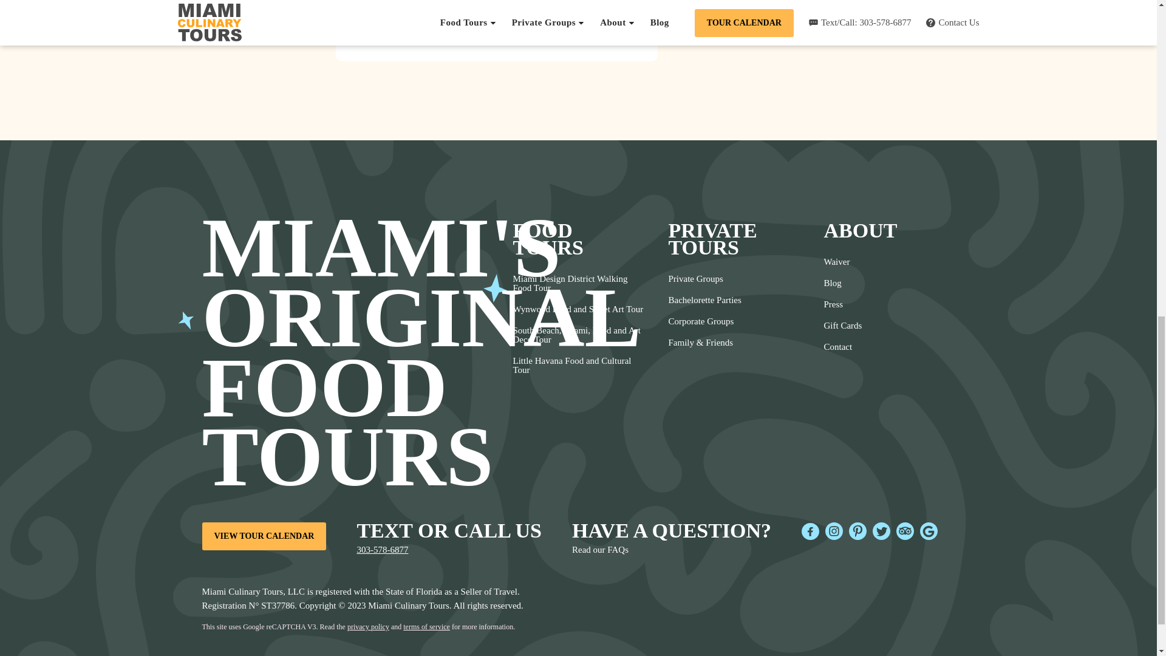 This screenshot has width=1166, height=656. What do you see at coordinates (578, 283) in the screenshot?
I see `Miami Design District Walking Food Tour` at bounding box center [578, 283].